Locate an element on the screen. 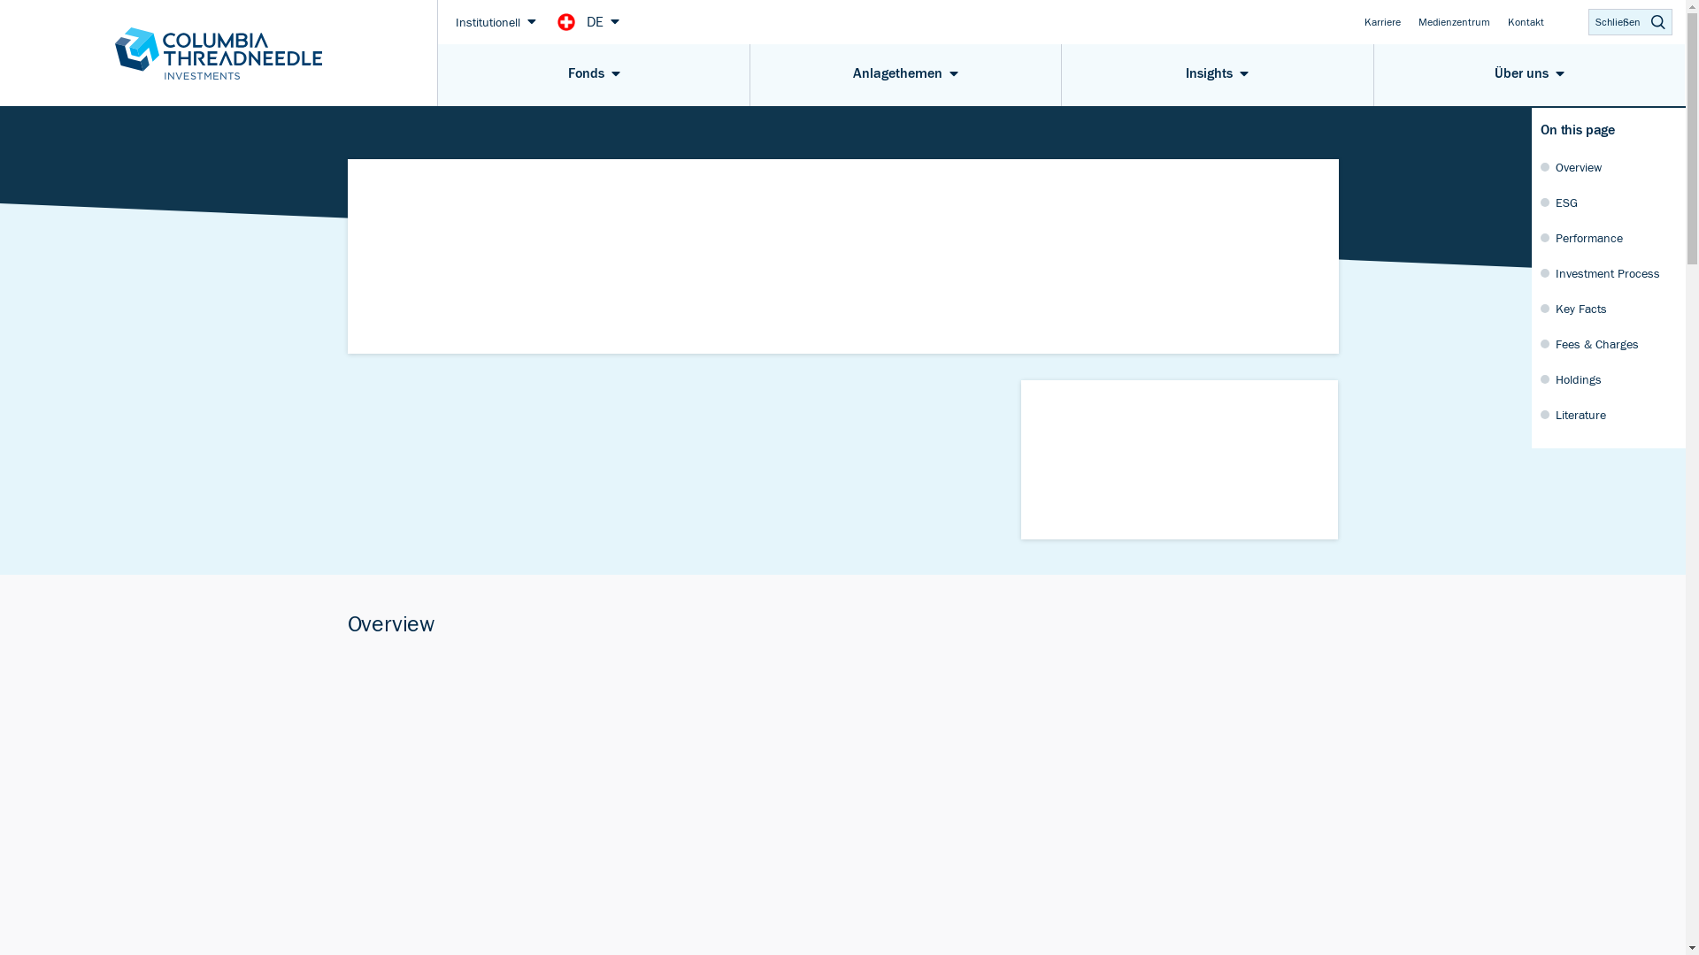  Anlagethemen is located at coordinates (906, 75).